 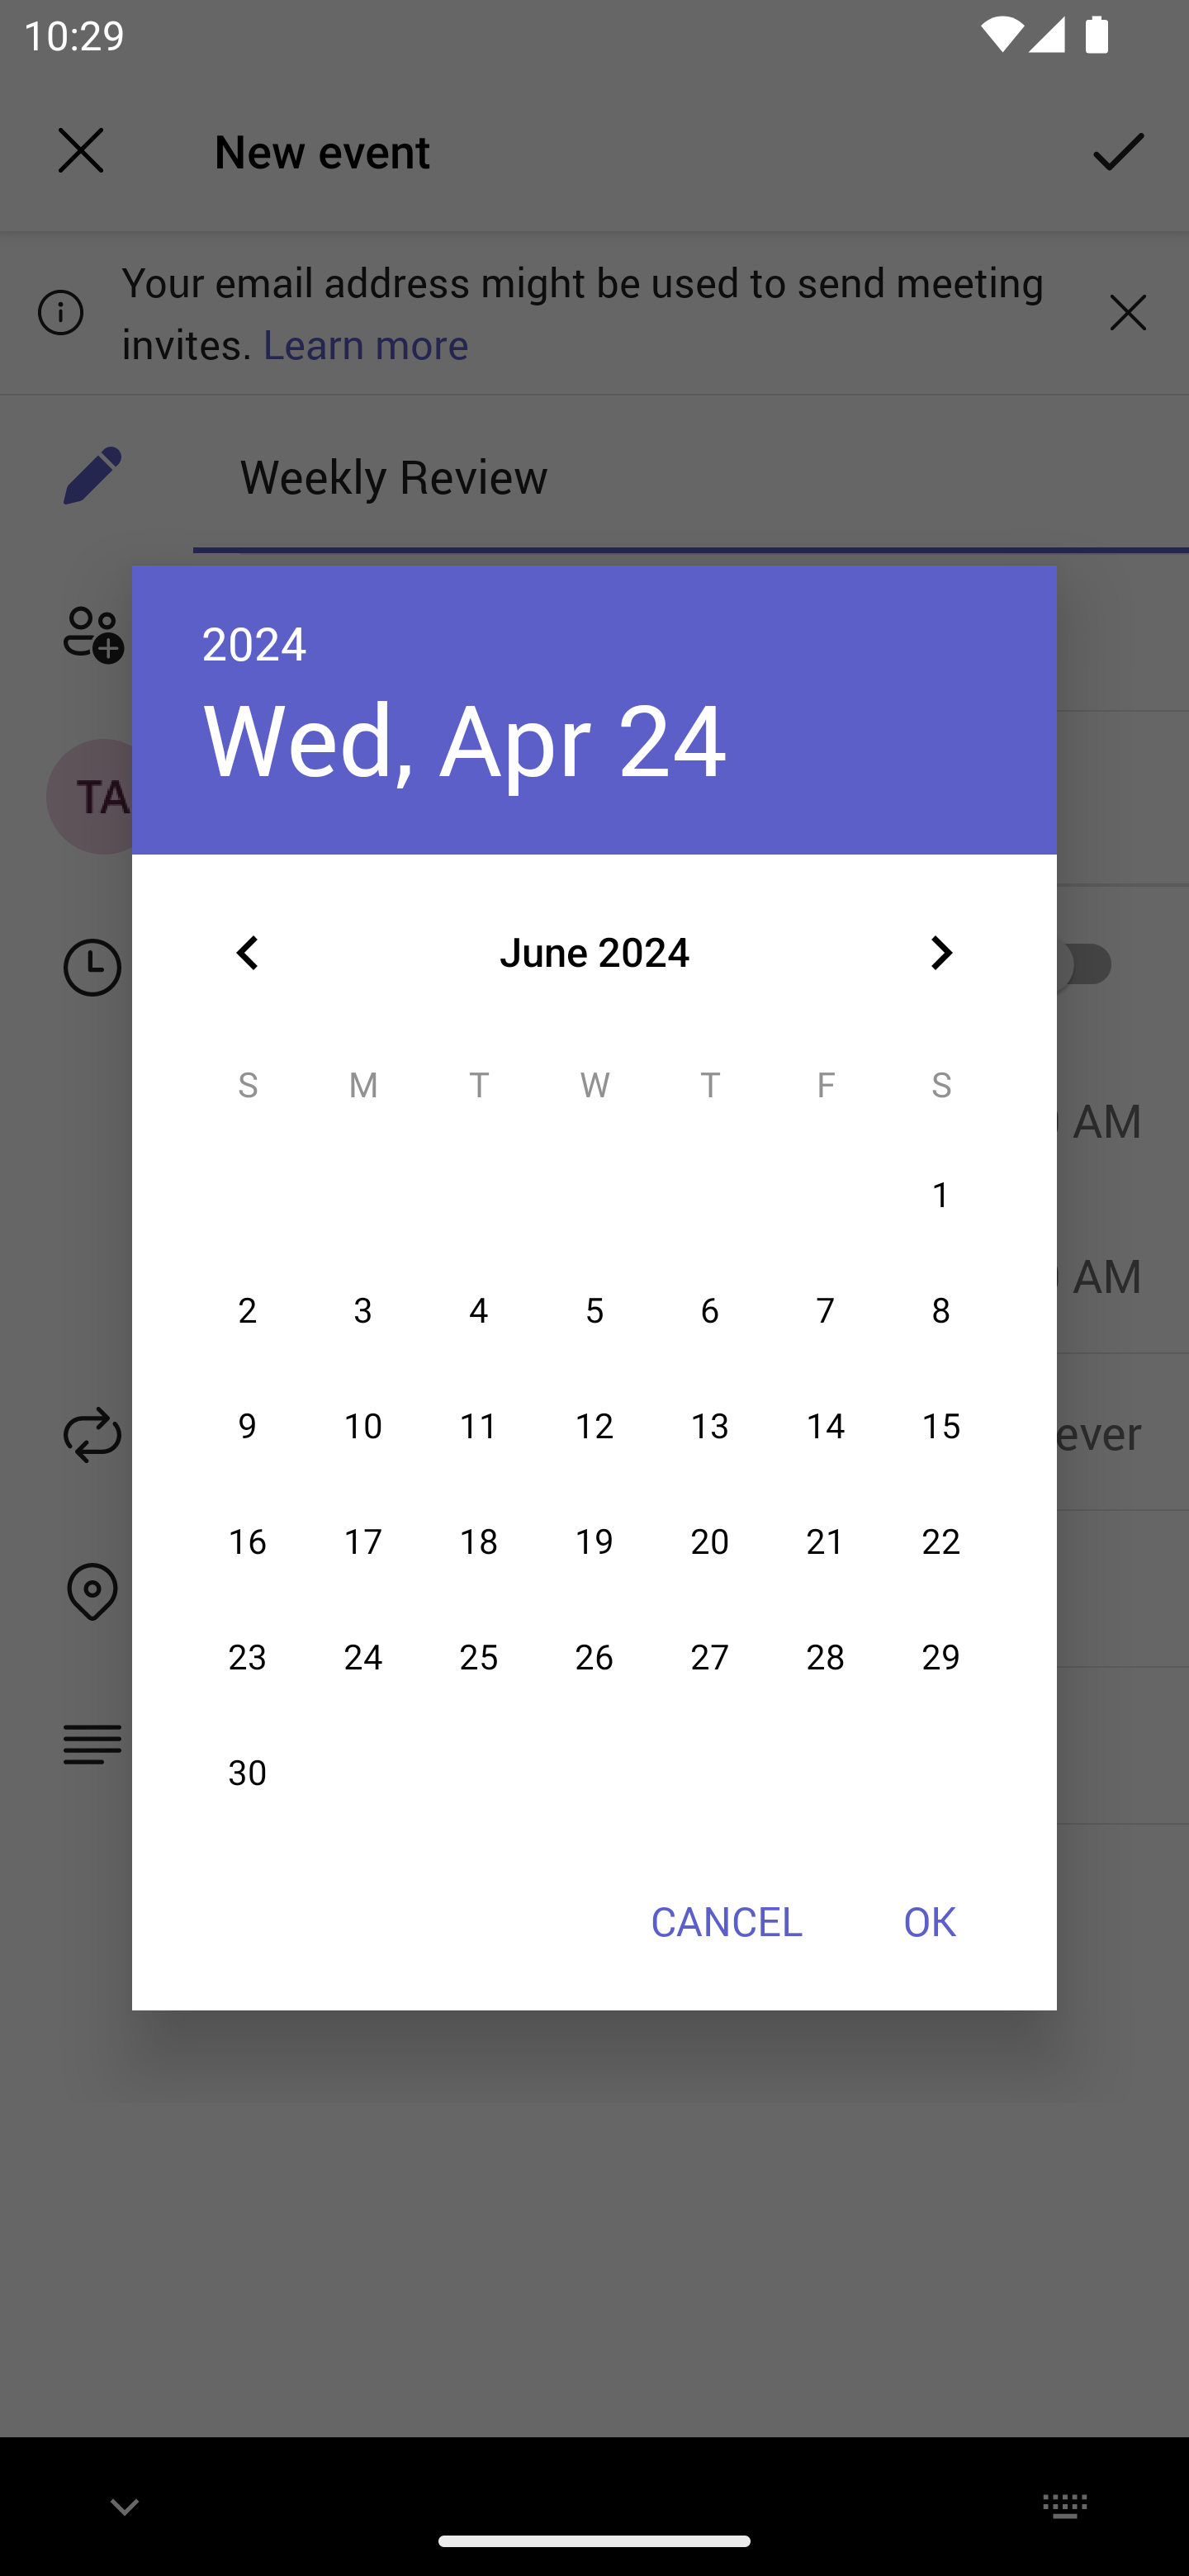 I want to click on 29 29 June 2024, so click(x=940, y=1657).